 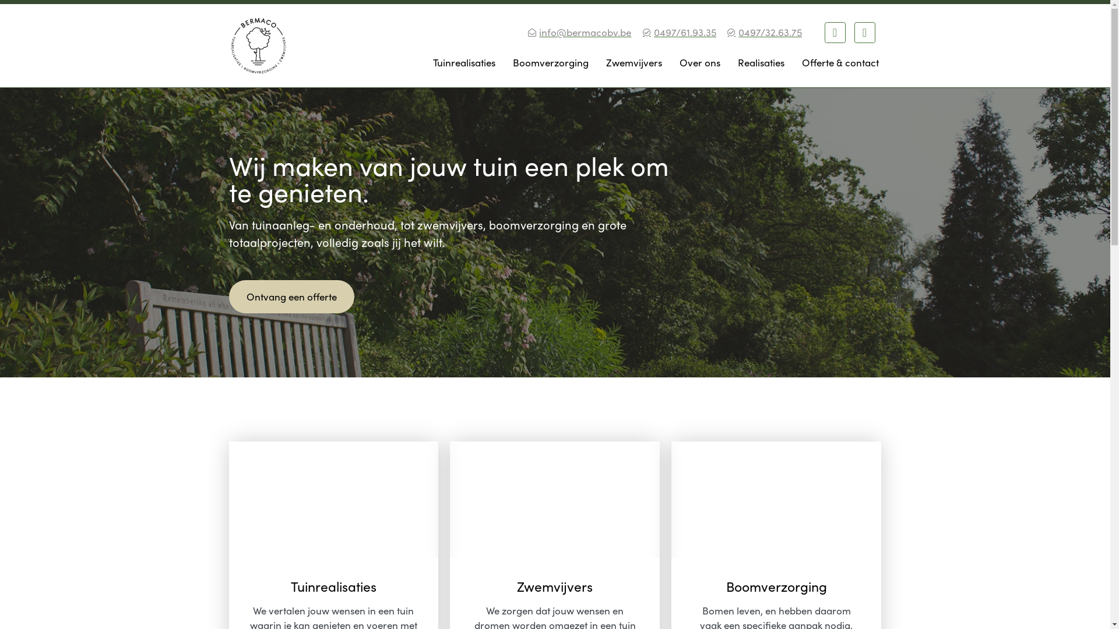 I want to click on Boomverzorging, so click(x=550, y=62).